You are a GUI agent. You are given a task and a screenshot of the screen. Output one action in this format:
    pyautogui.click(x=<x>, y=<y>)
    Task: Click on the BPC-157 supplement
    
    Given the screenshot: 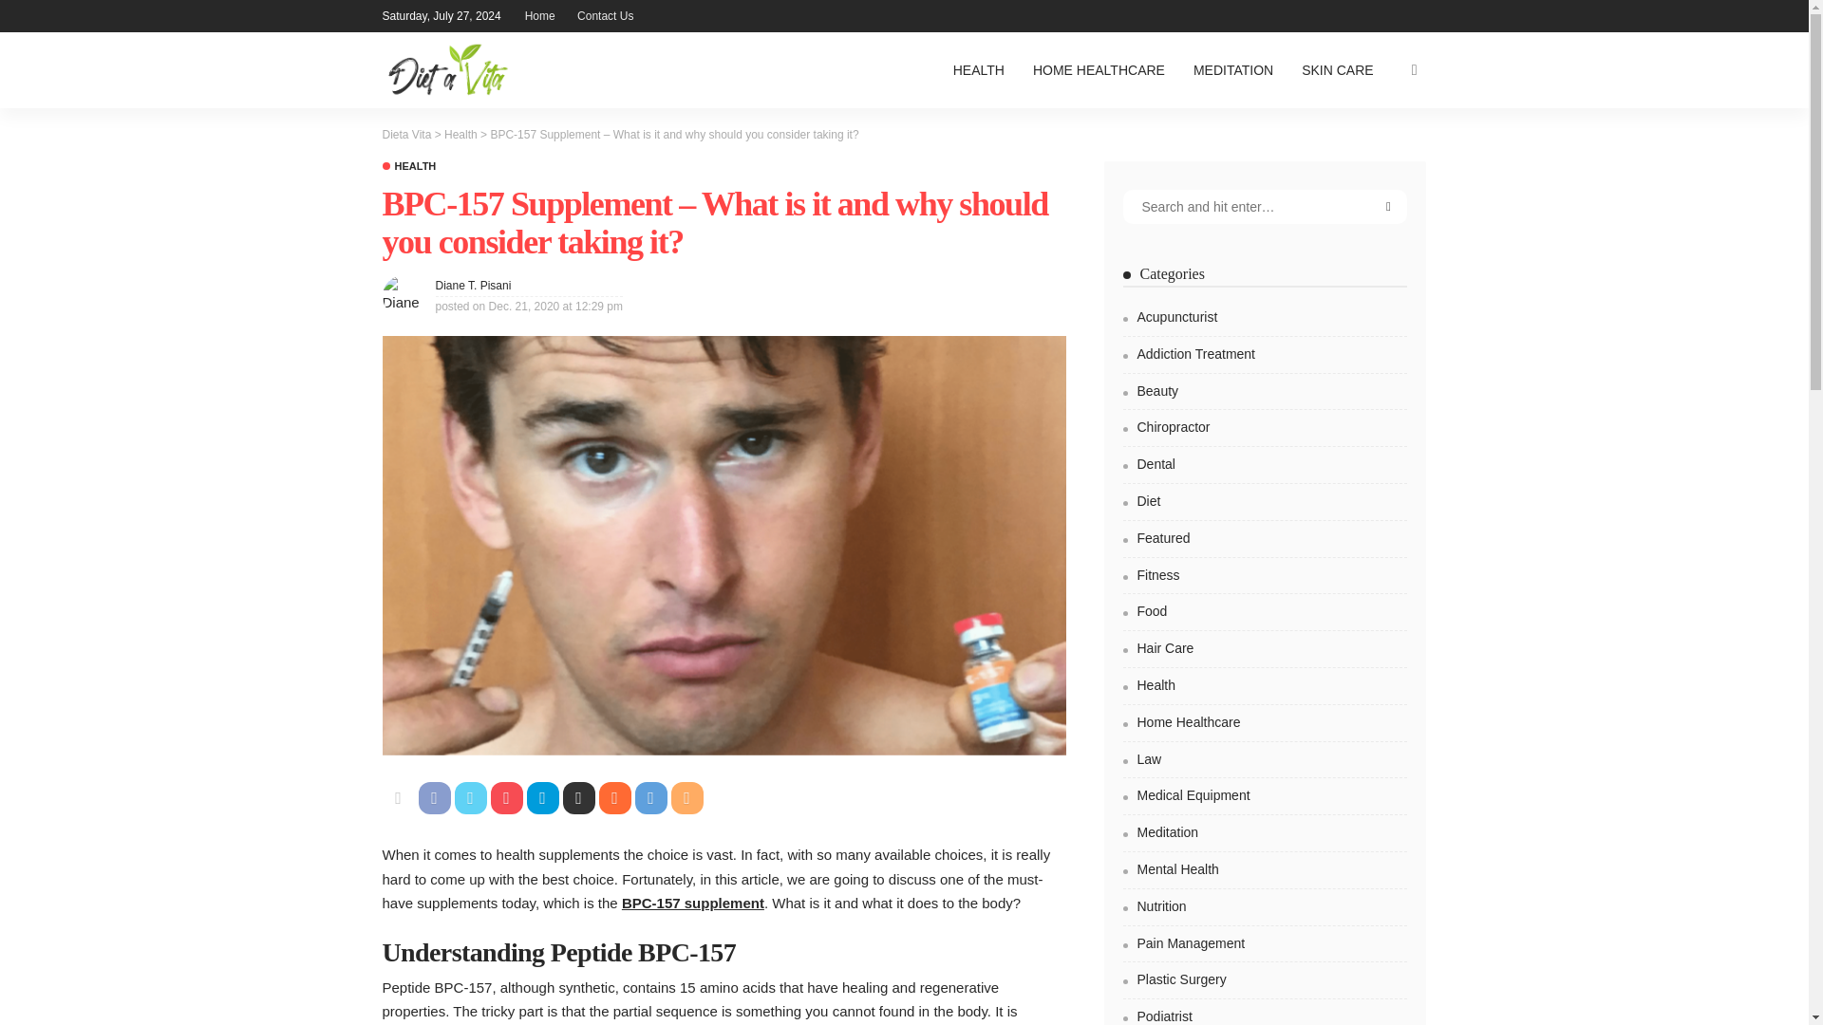 What is the action you would take?
    pyautogui.click(x=692, y=903)
    